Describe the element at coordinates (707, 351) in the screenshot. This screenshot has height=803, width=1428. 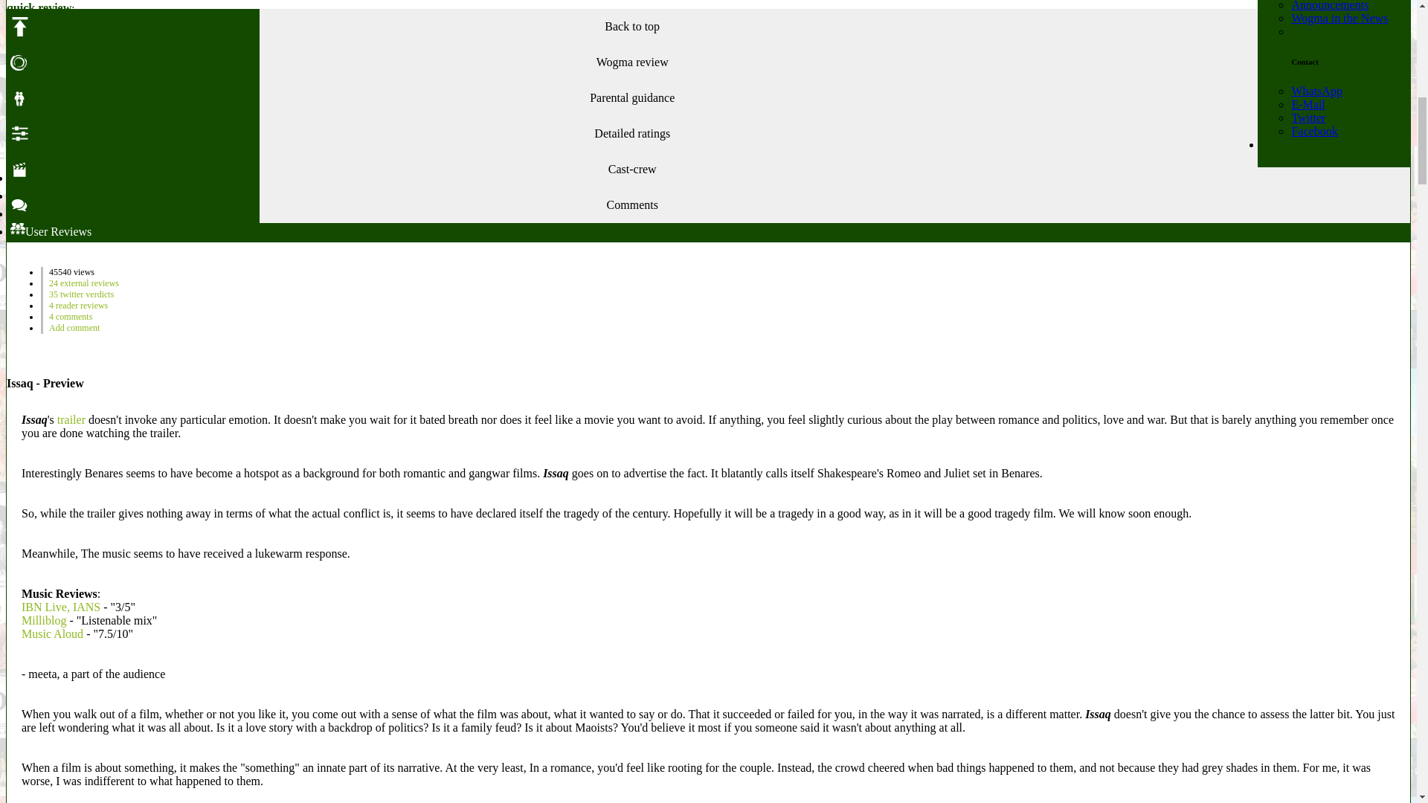
I see `Advertisement` at that location.